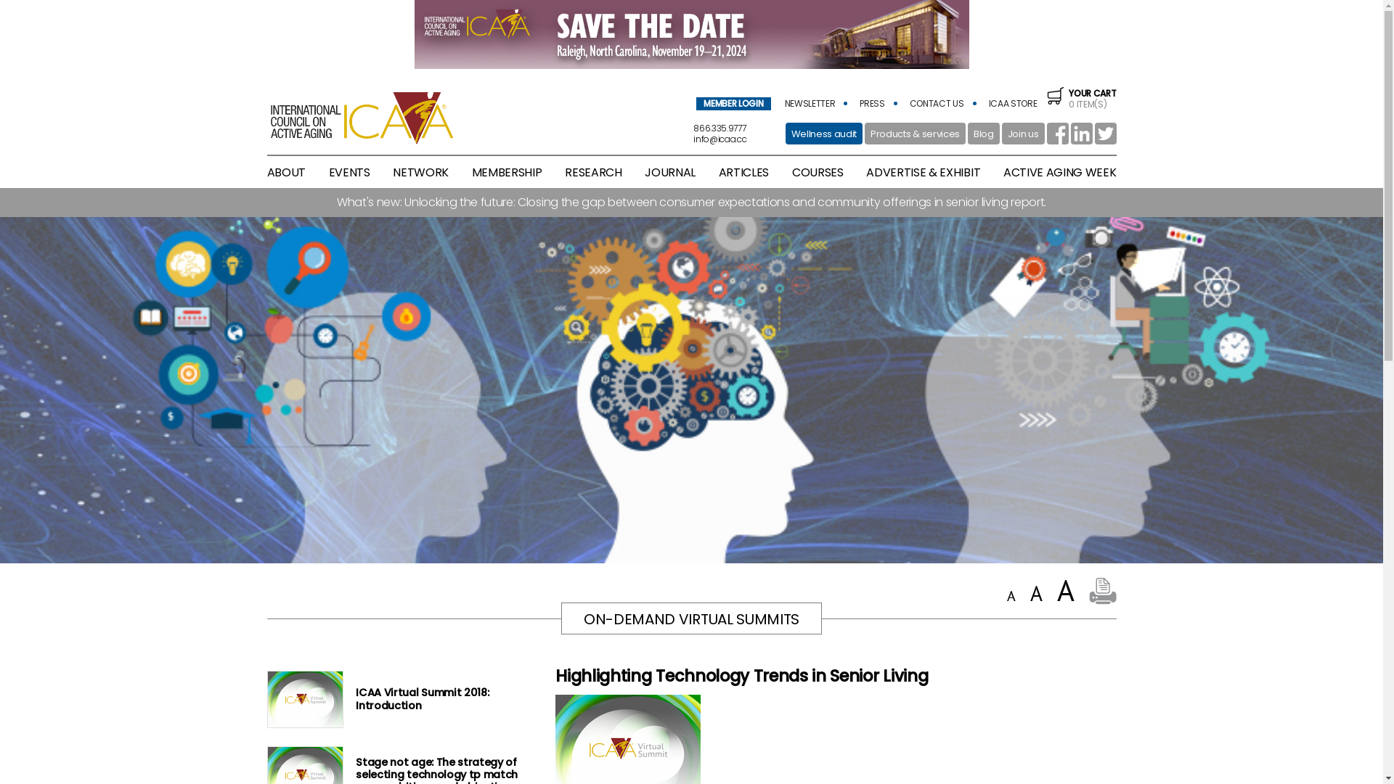 This screenshot has width=1394, height=784. Describe the element at coordinates (825, 134) in the screenshot. I see `Wellness audit` at that location.